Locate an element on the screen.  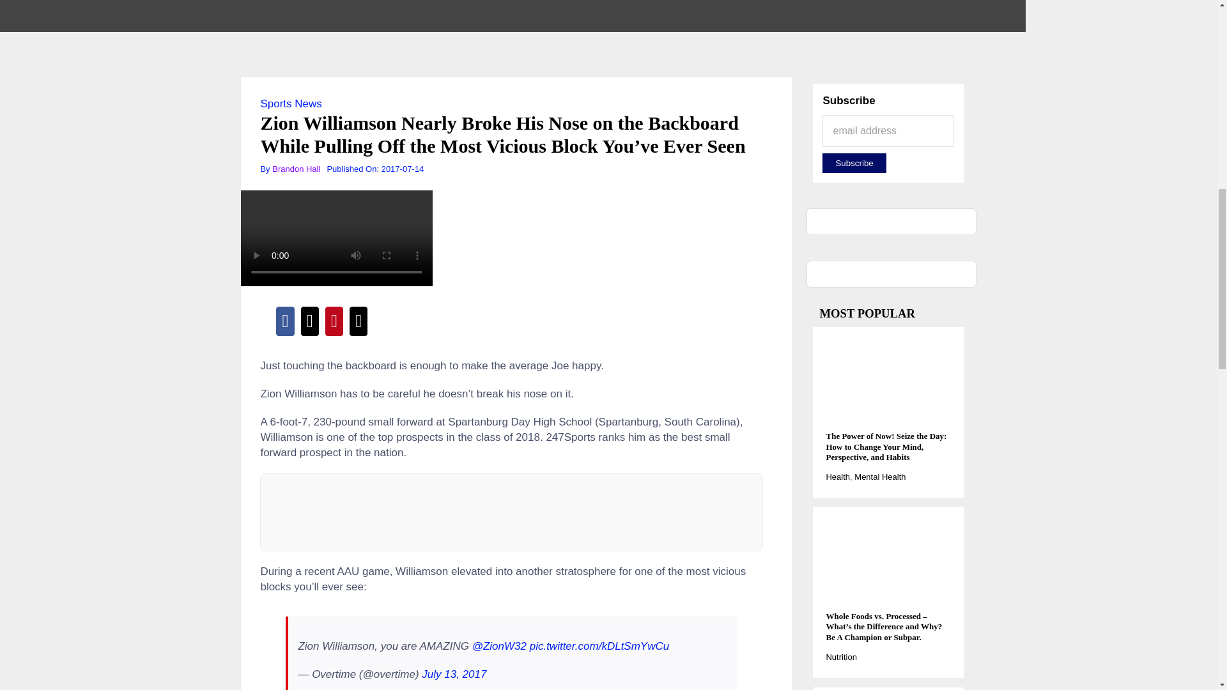
Sports News is located at coordinates (291, 103).